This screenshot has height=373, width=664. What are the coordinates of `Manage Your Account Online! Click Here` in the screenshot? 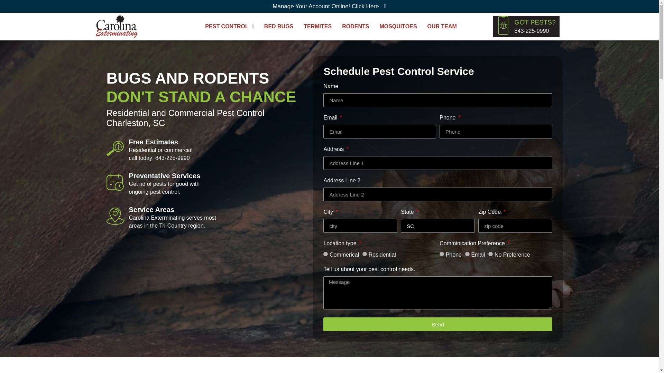 It's located at (329, 6).